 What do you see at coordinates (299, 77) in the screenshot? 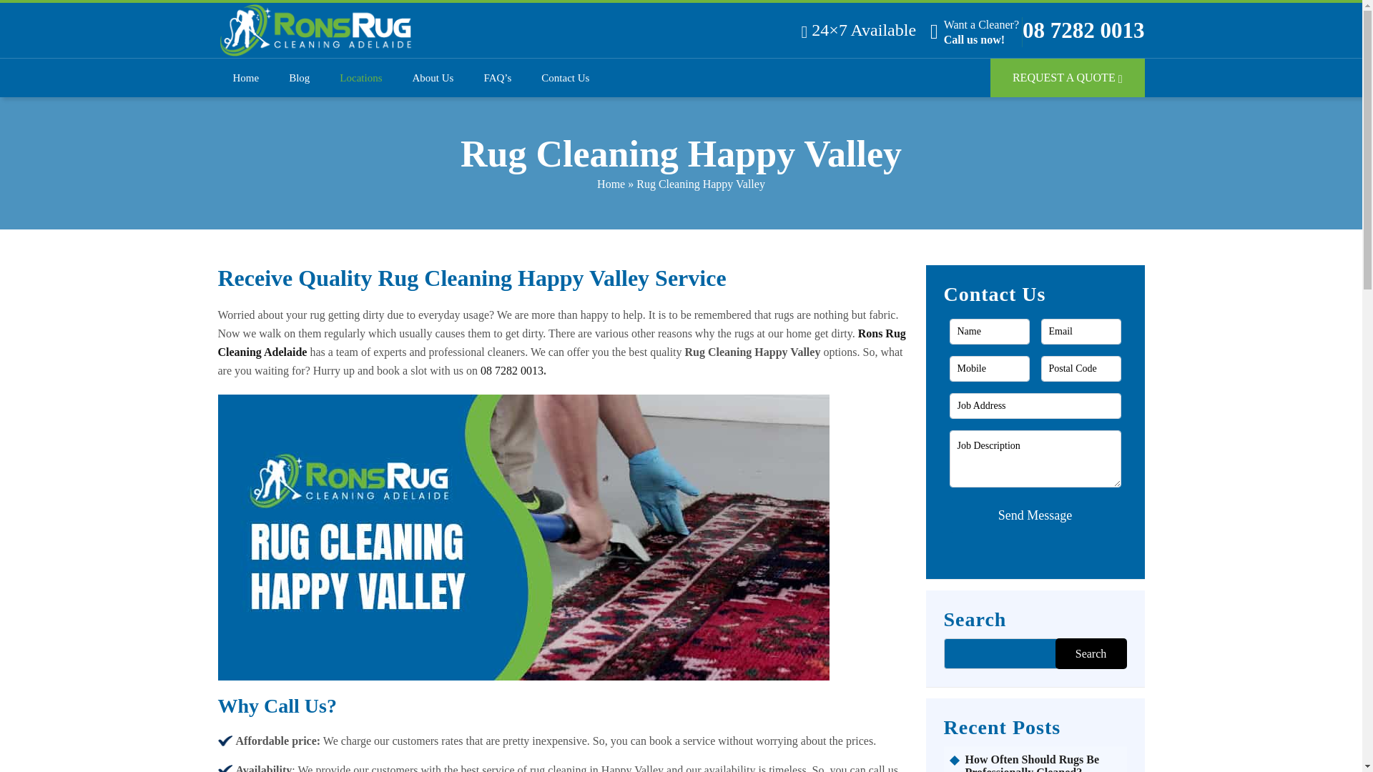
I see `Blog` at bounding box center [299, 77].